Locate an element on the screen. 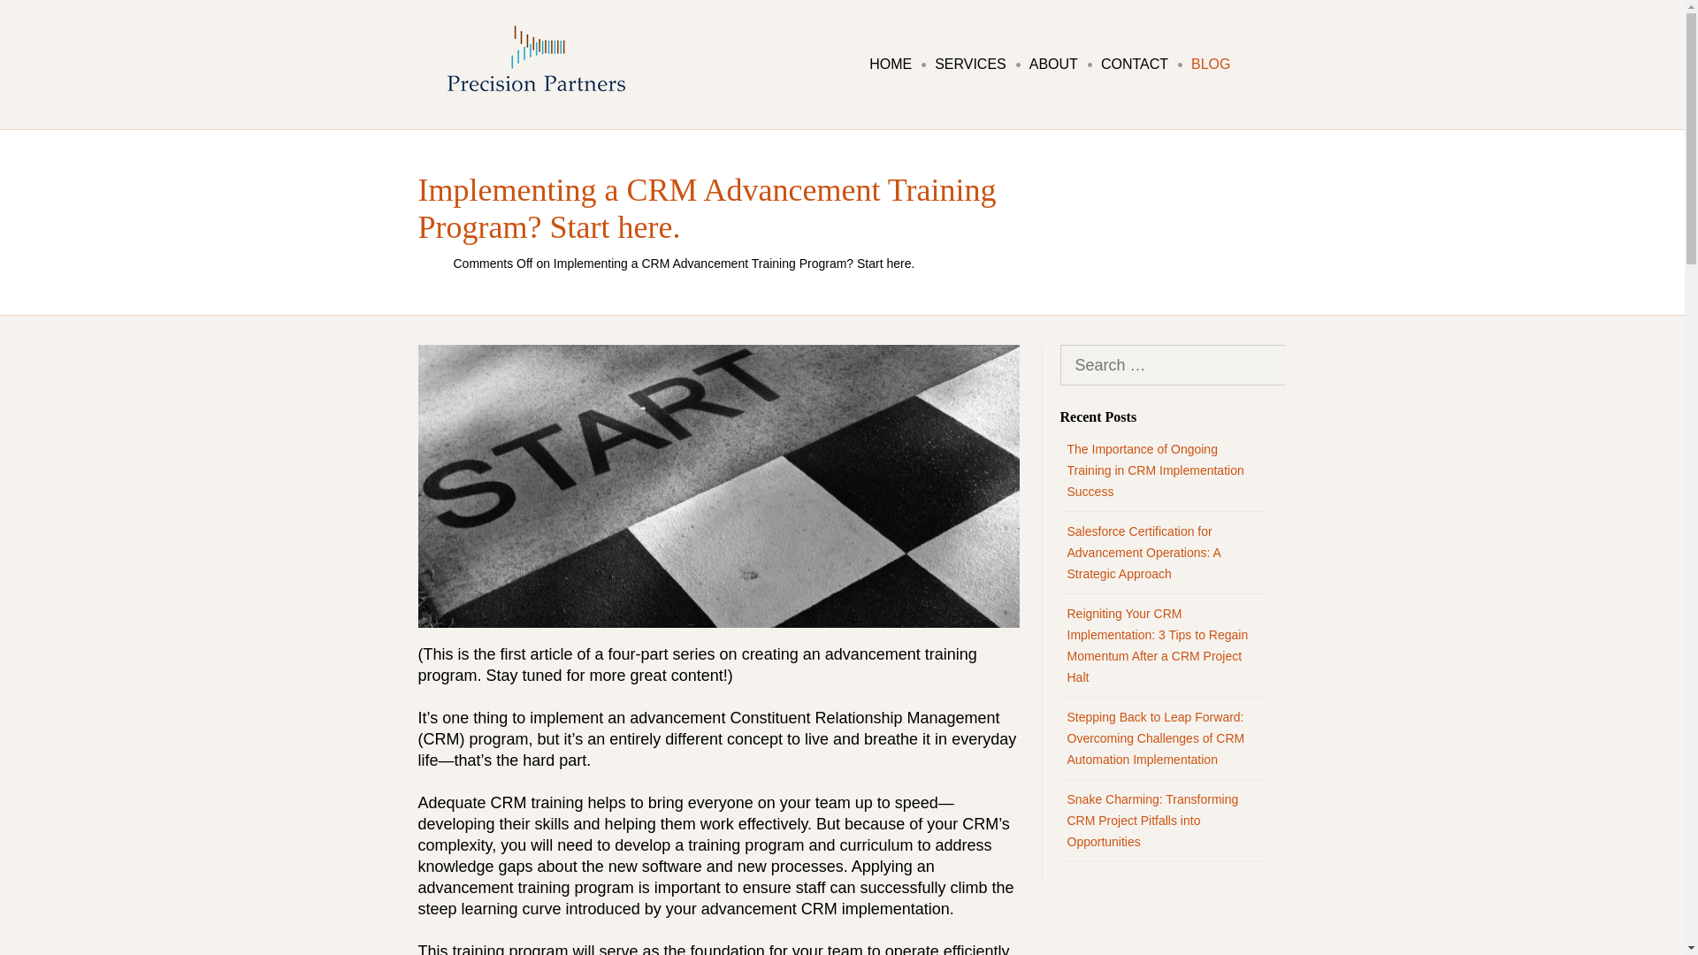  SERVICES is located at coordinates (968, 64).